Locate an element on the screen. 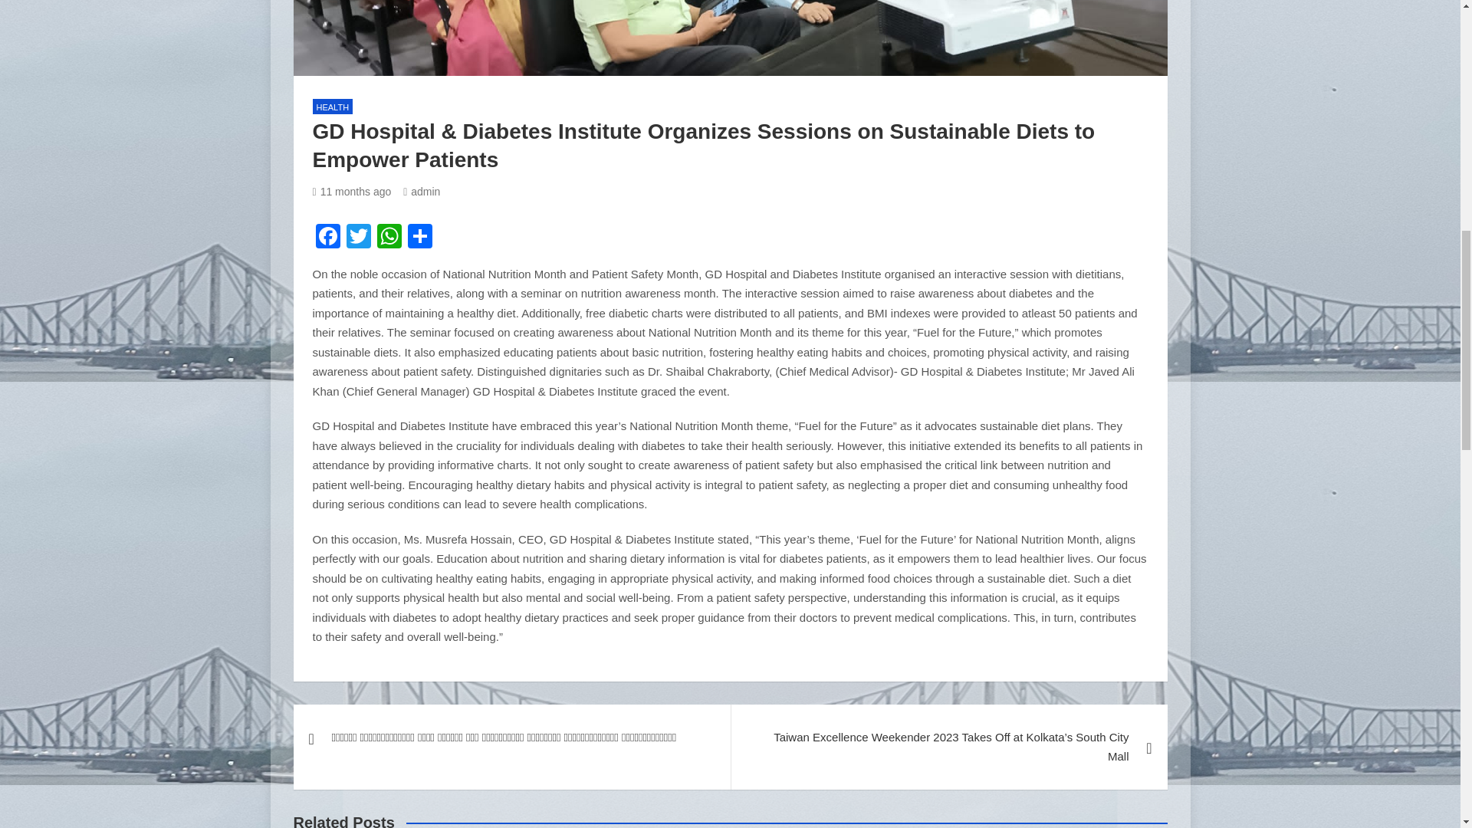 Image resolution: width=1472 pixels, height=828 pixels. HEALTH is located at coordinates (333, 106).